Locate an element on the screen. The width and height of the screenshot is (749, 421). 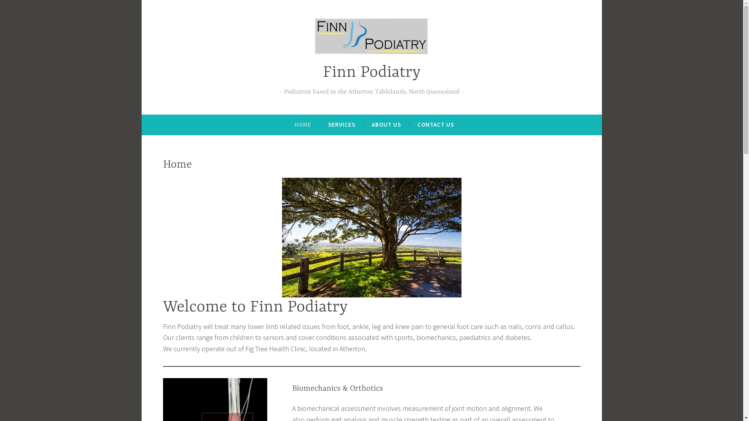
SERVICES is located at coordinates (341, 125).